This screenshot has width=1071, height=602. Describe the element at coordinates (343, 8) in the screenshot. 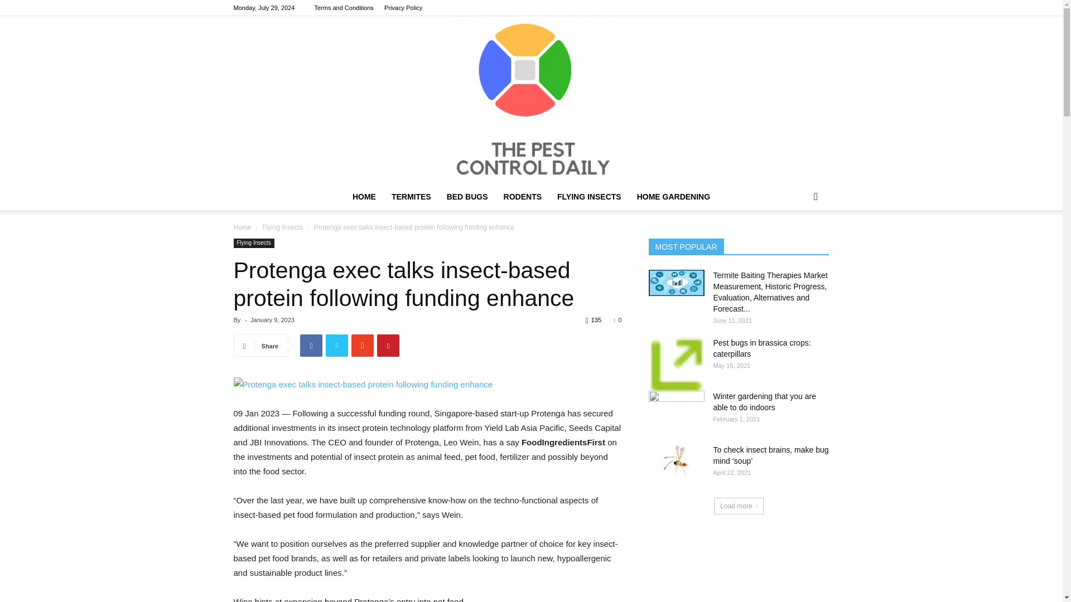

I see `Terms and Conditions` at that location.